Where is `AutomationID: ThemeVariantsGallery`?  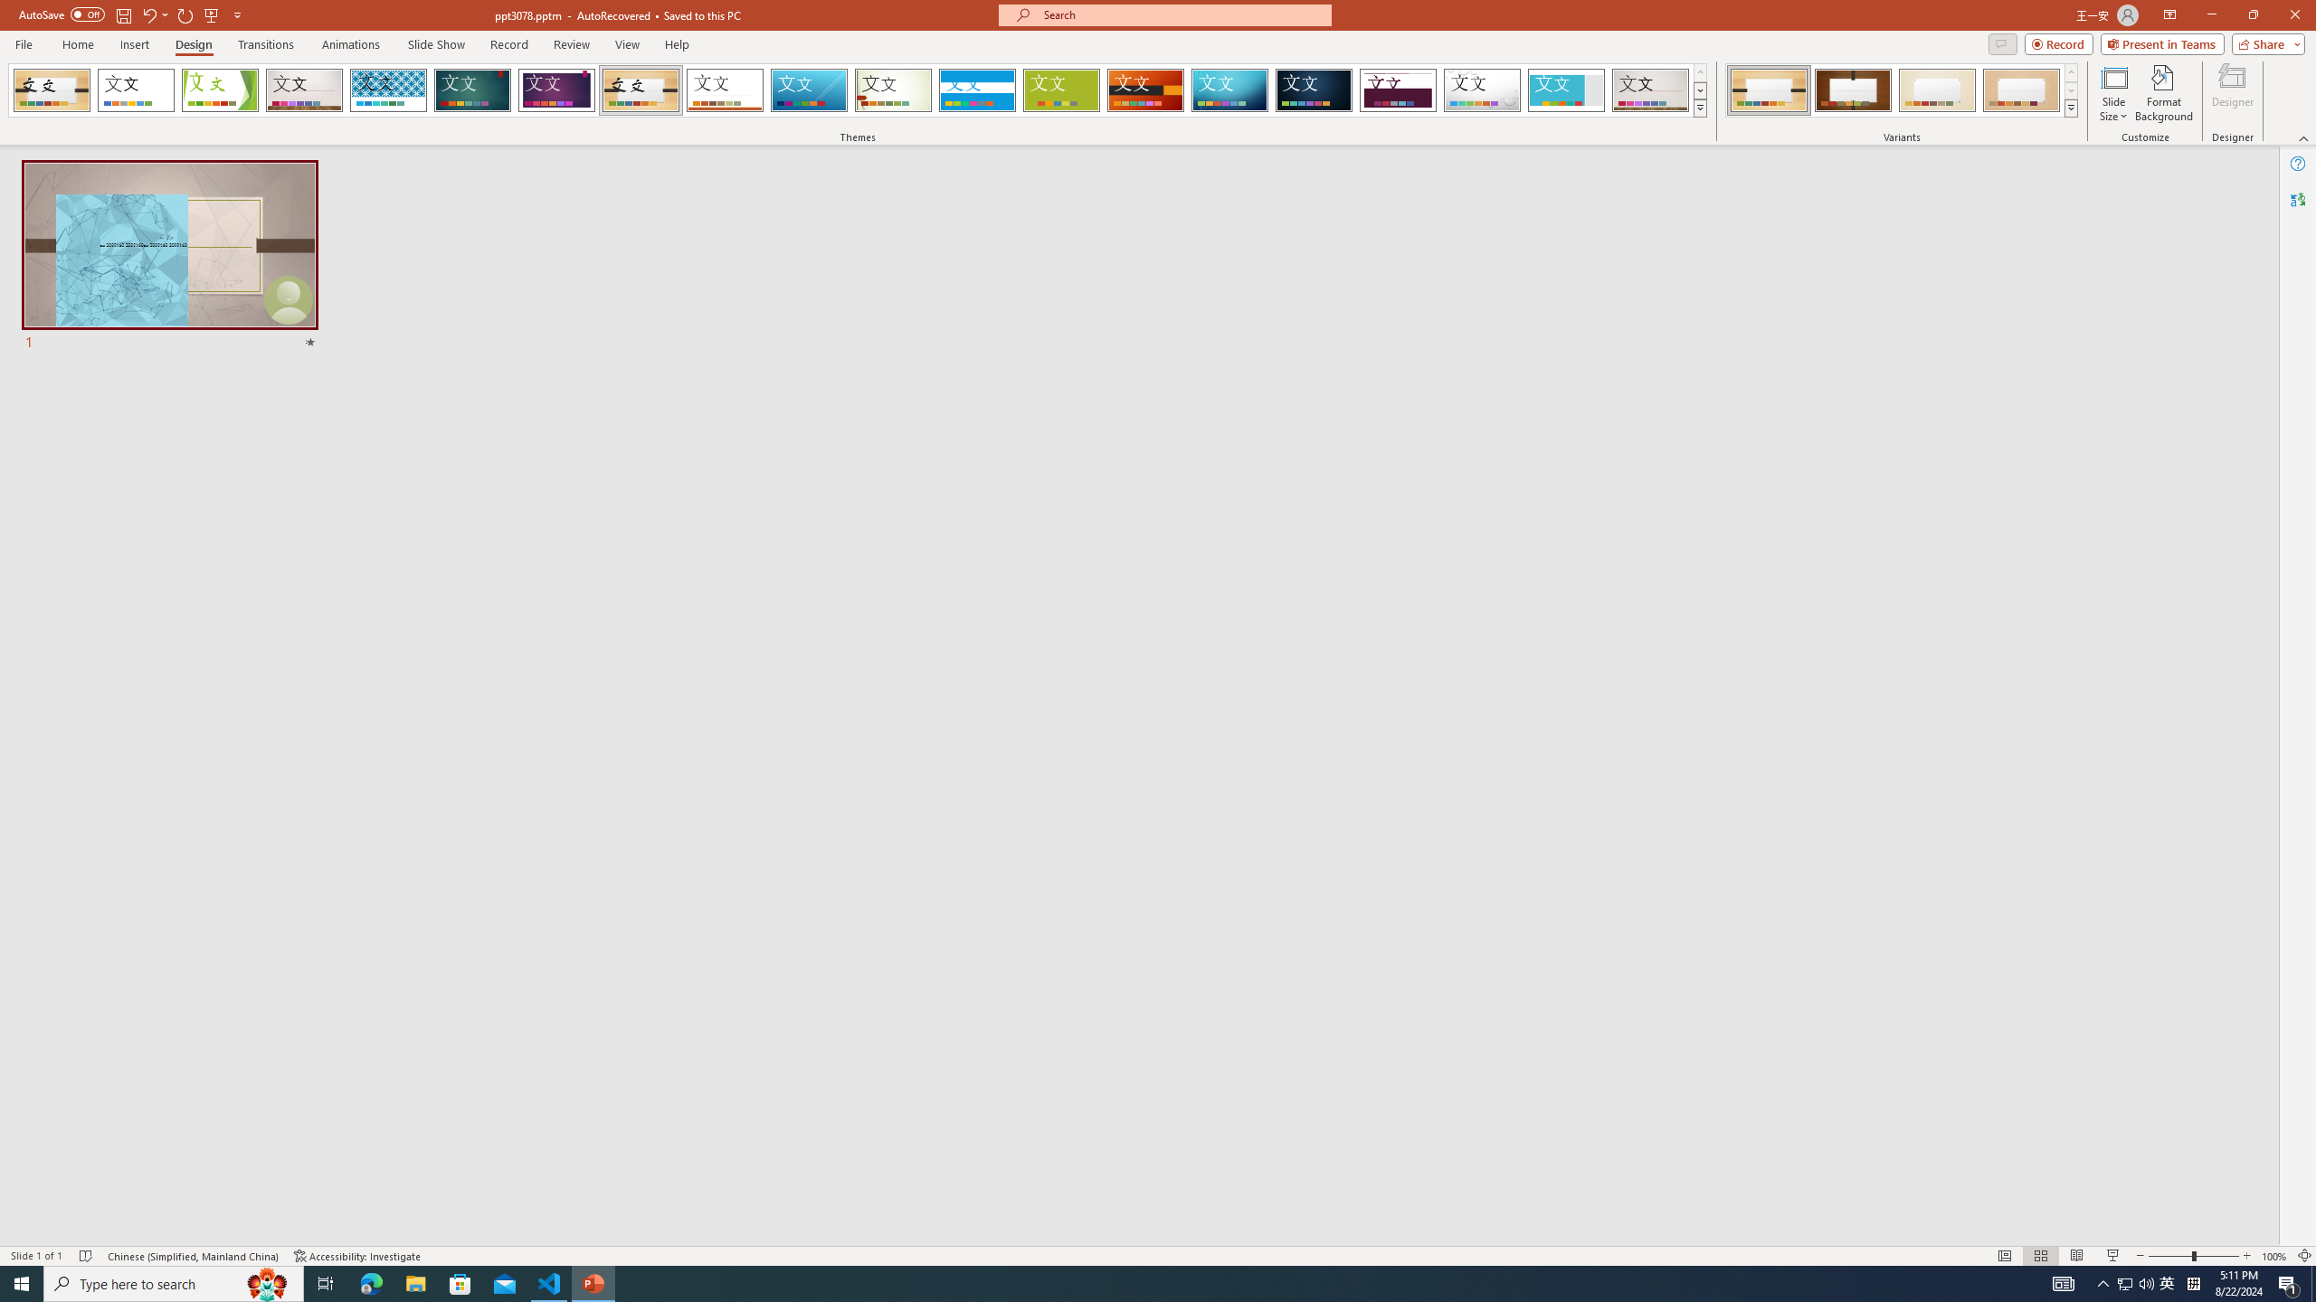 AutomationID: ThemeVariantsGallery is located at coordinates (1902, 90).